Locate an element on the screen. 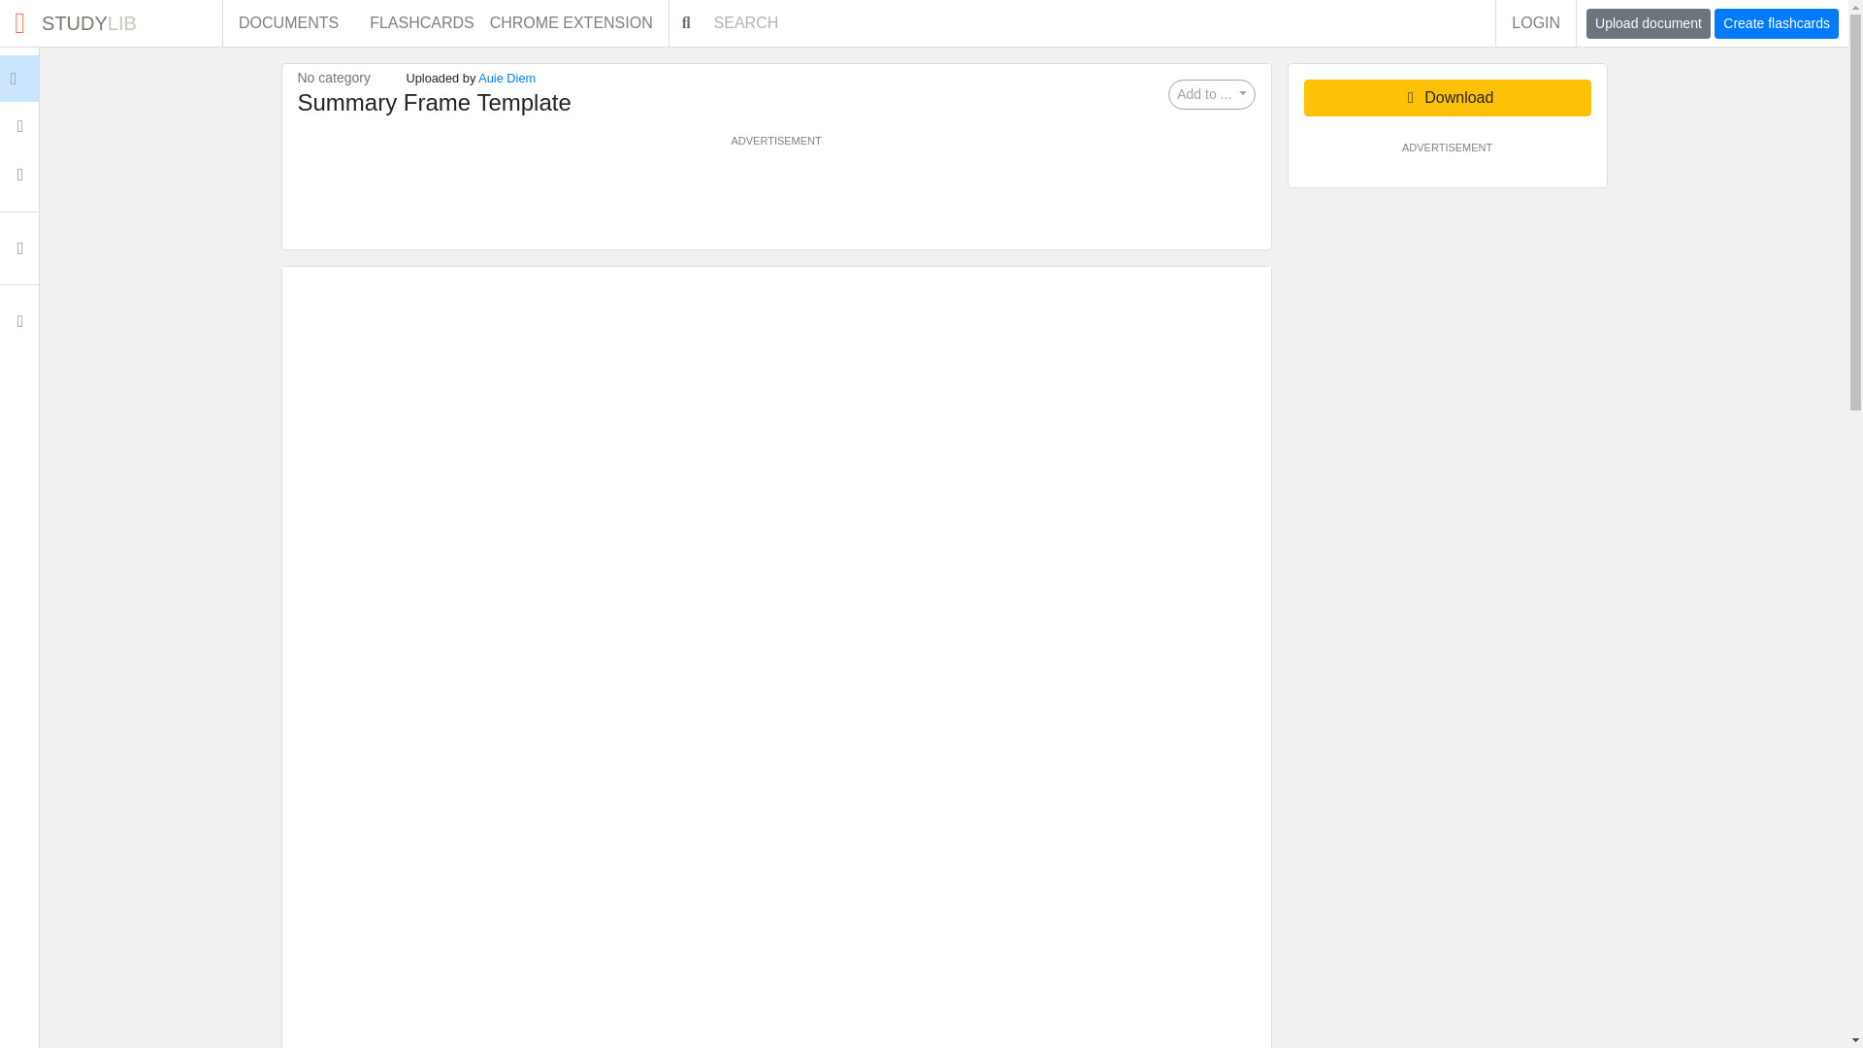 This screenshot has width=1863, height=1048. Login is located at coordinates (1211, 95).